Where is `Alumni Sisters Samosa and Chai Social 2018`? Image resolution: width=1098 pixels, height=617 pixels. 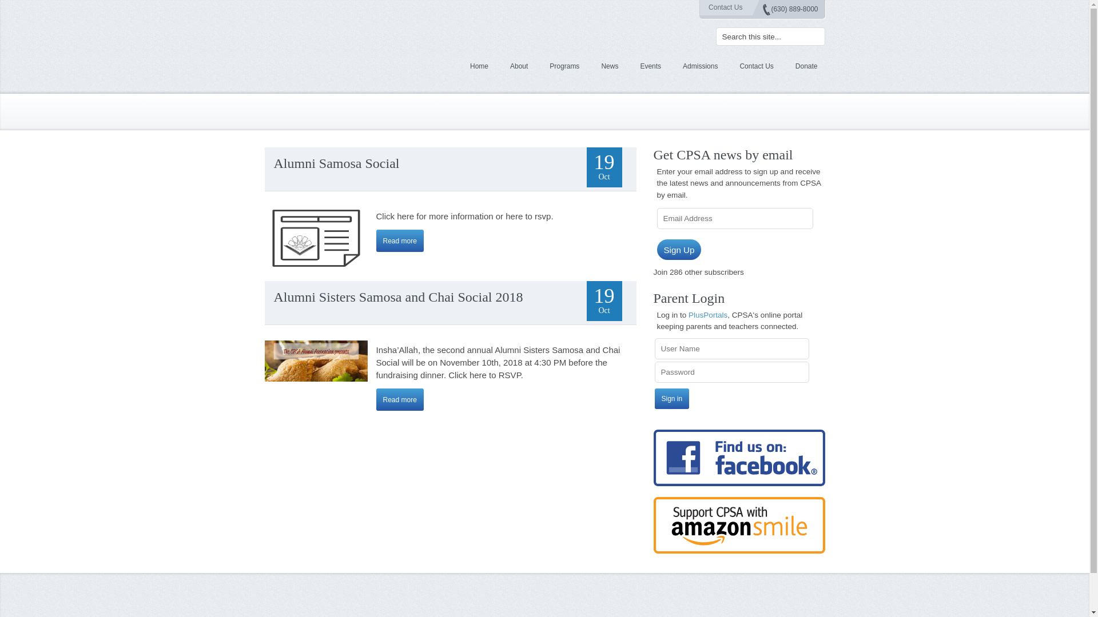 Alumni Sisters Samosa and Chai Social 2018 is located at coordinates (400, 400).